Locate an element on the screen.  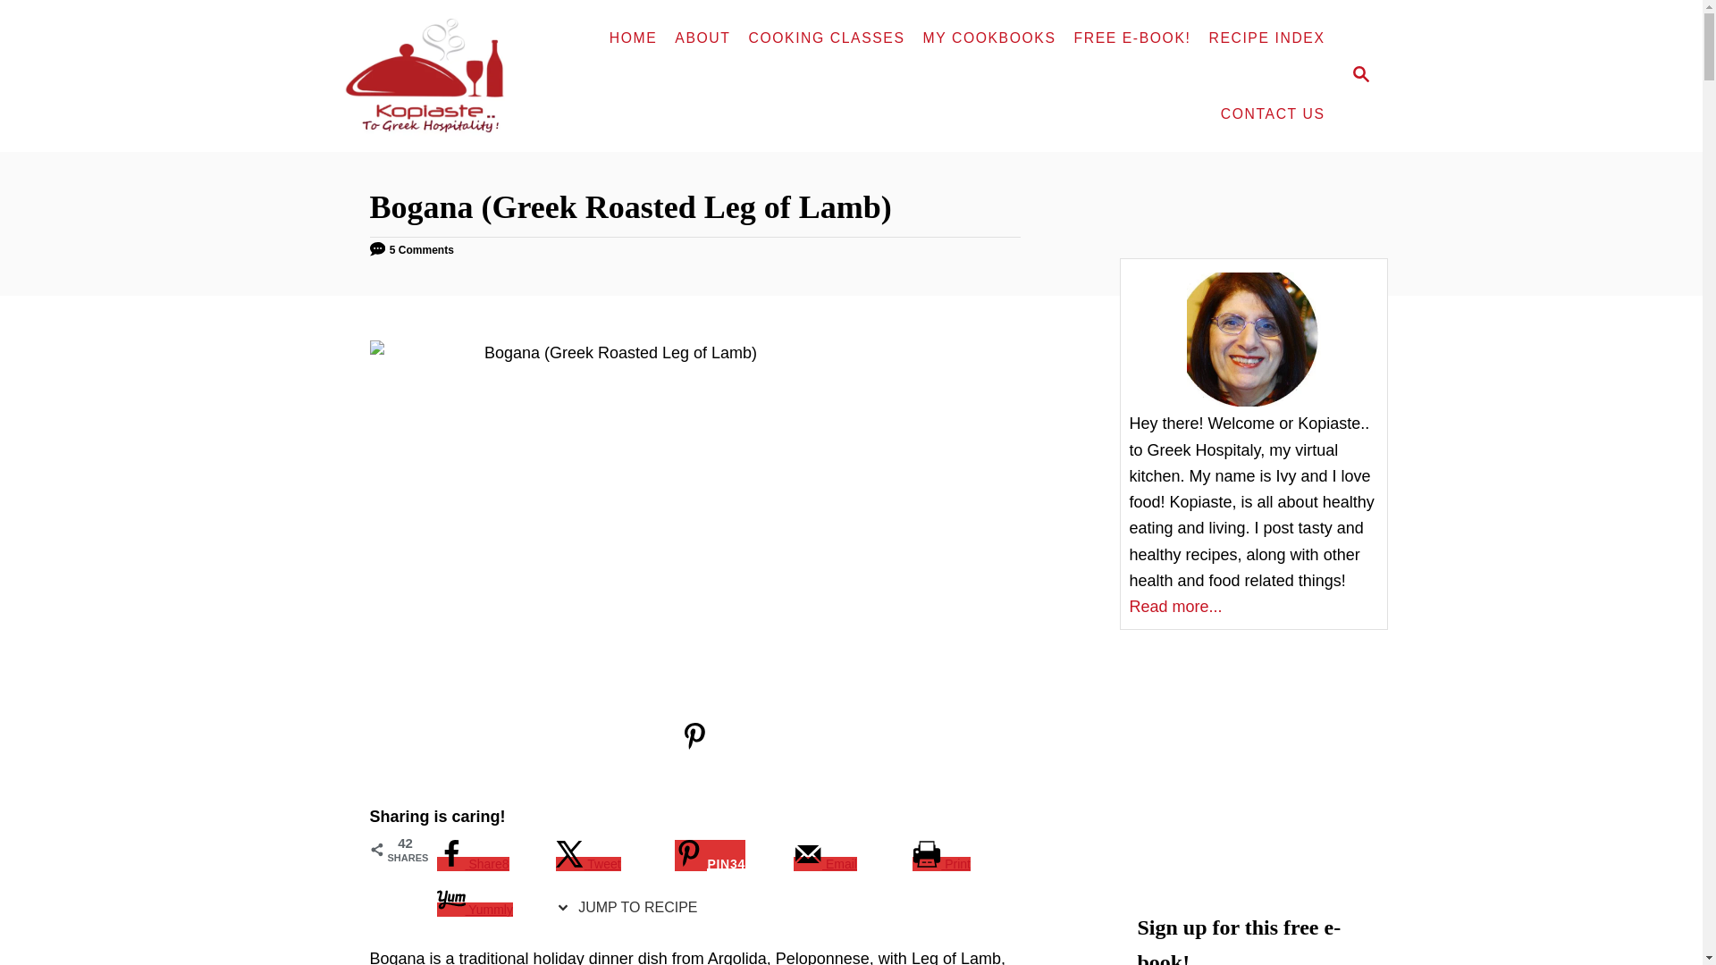
Kopiaste..to Greek Hospitality is located at coordinates (436, 75).